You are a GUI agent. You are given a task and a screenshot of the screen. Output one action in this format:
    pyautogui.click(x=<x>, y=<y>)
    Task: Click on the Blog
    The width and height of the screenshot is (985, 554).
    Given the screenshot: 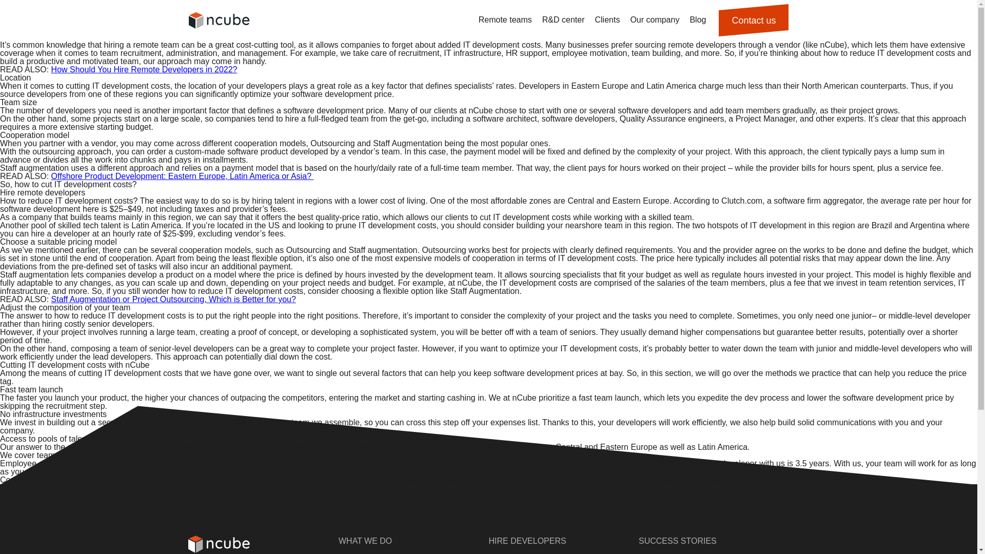 What is the action you would take?
    pyautogui.click(x=698, y=21)
    